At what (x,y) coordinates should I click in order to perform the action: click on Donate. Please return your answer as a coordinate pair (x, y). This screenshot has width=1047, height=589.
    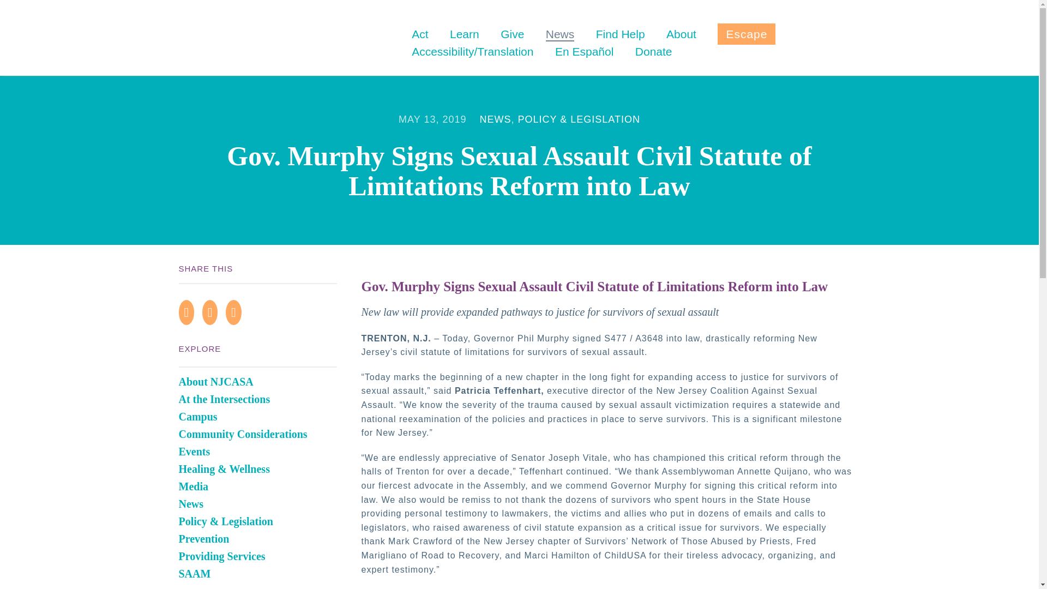
    Looking at the image, I should click on (653, 51).